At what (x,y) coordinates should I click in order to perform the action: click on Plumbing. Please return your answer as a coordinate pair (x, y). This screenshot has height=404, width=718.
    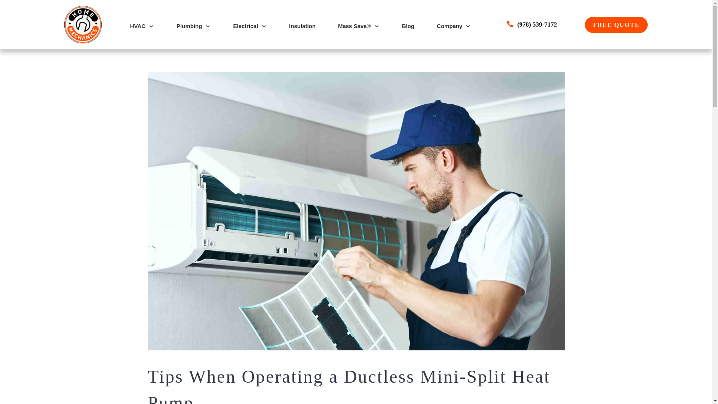
    Looking at the image, I should click on (193, 26).